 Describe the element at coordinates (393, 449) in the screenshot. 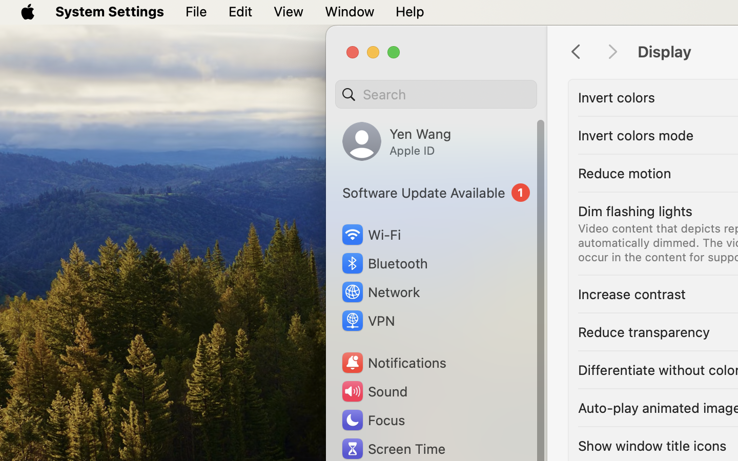

I see `Screen Time` at that location.